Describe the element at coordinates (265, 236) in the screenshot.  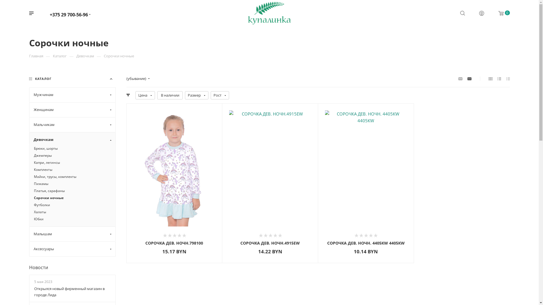
I see `2` at that location.